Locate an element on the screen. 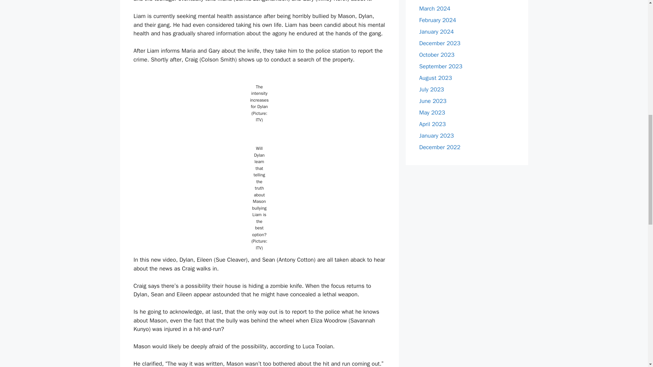 This screenshot has width=653, height=367. October 2023 is located at coordinates (437, 54).